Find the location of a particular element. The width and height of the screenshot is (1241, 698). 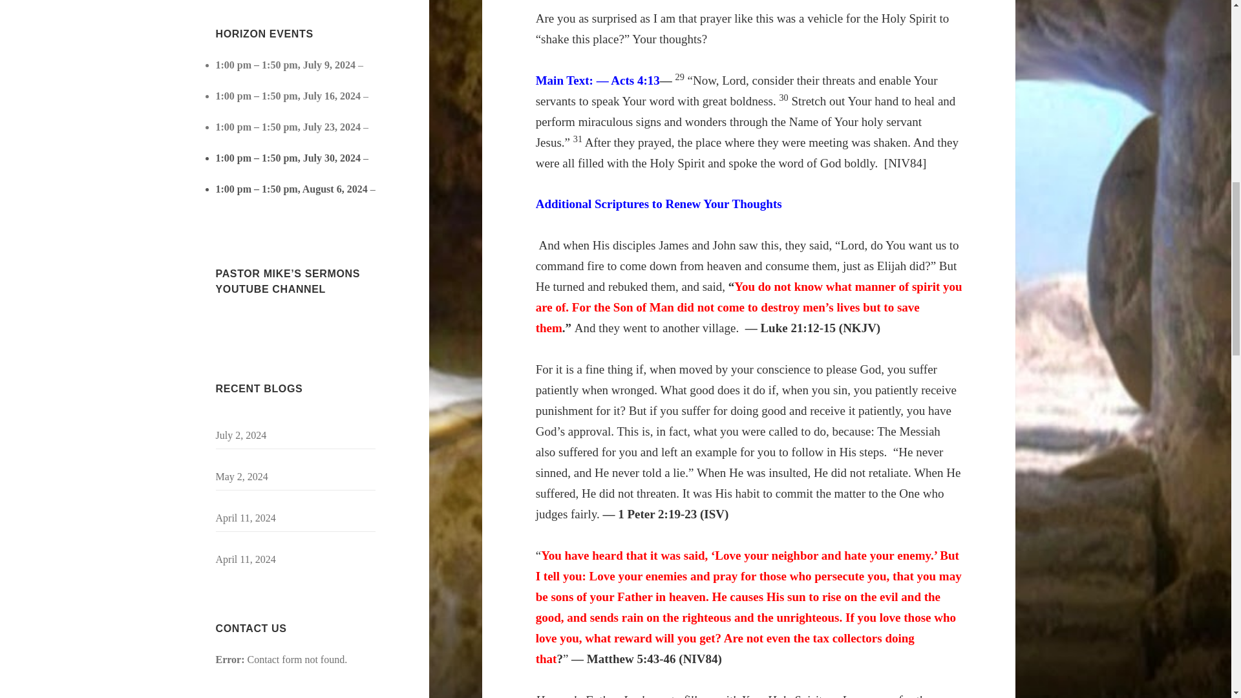

Digging Deeper is located at coordinates (249, 204).